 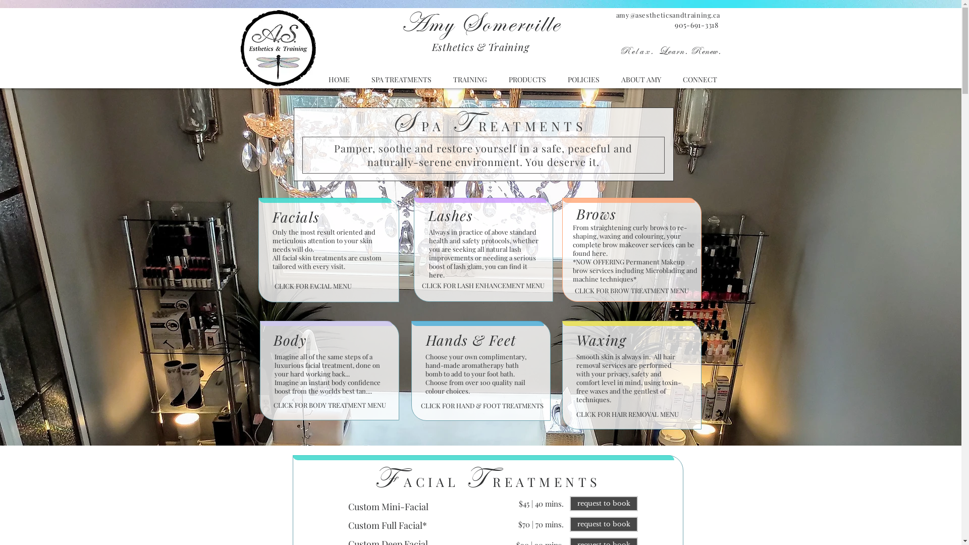 What do you see at coordinates (330, 406) in the screenshot?
I see `CLICK FOR BODY TREATMENT MENU` at bounding box center [330, 406].